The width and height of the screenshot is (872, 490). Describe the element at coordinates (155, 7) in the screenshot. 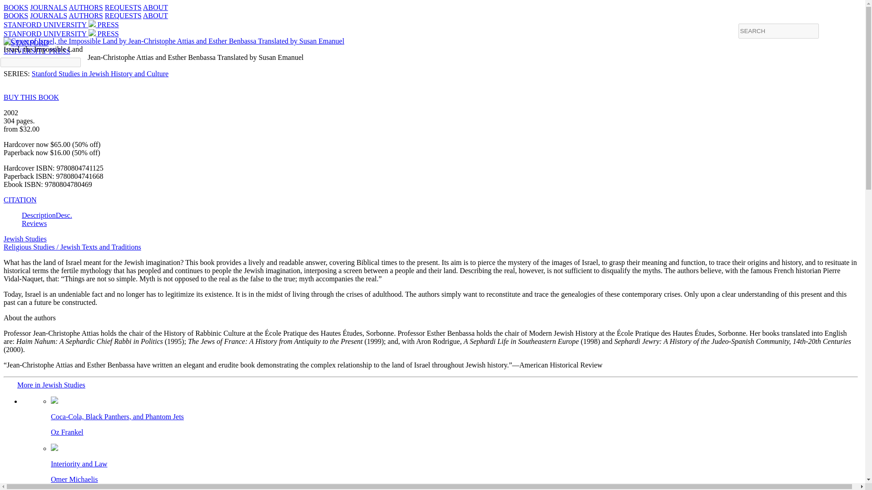

I see `ABOUT` at that location.